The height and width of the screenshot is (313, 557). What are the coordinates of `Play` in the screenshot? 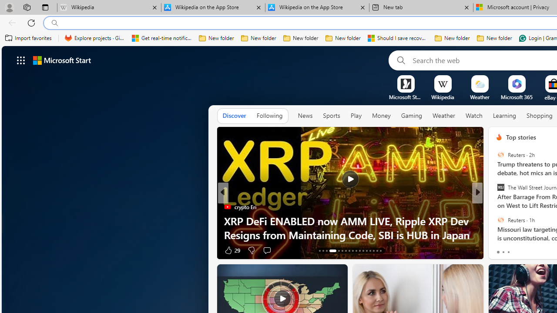 It's located at (356, 116).